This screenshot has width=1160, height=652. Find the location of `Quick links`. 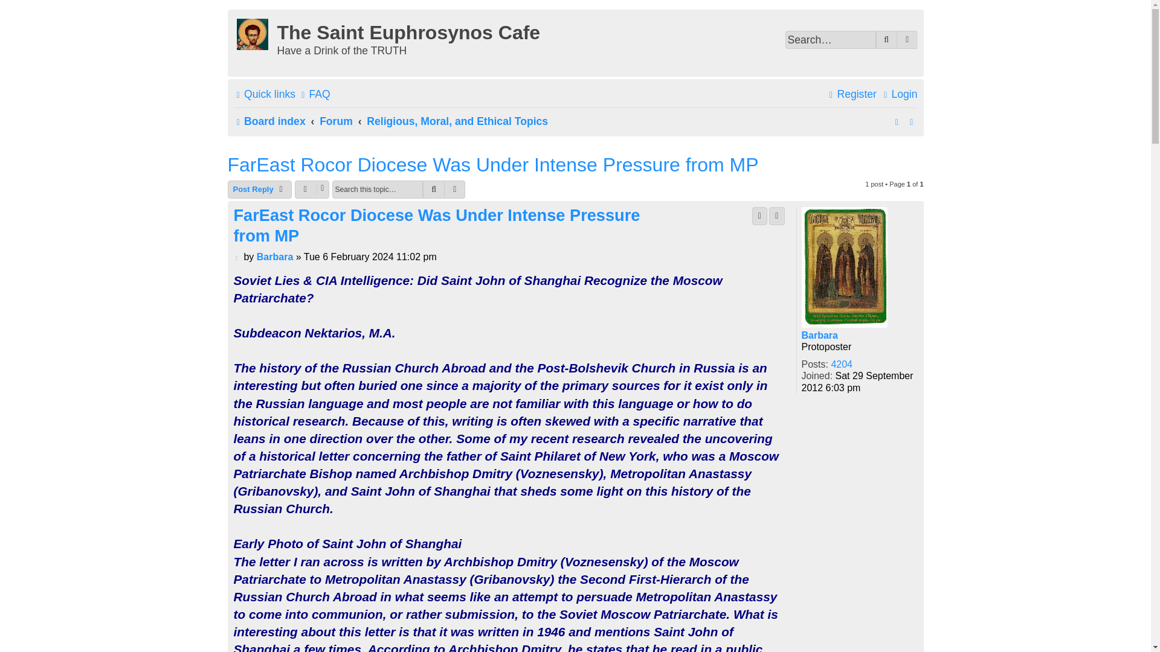

Quick links is located at coordinates (264, 94).